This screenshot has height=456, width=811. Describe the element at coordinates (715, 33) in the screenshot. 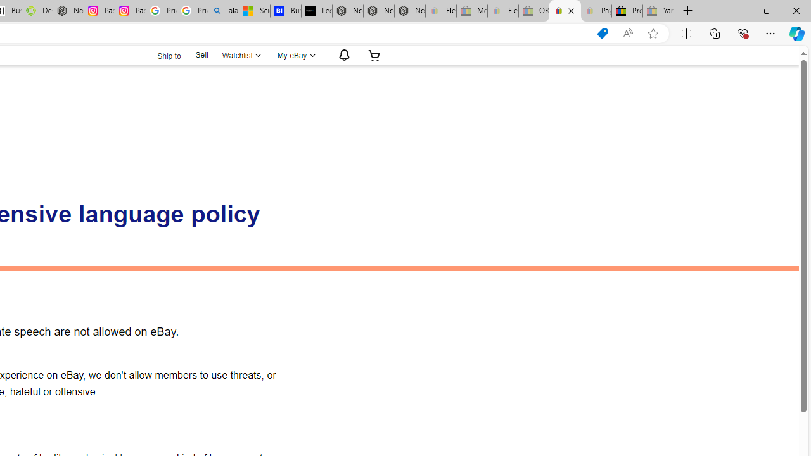

I see `Collections` at that location.